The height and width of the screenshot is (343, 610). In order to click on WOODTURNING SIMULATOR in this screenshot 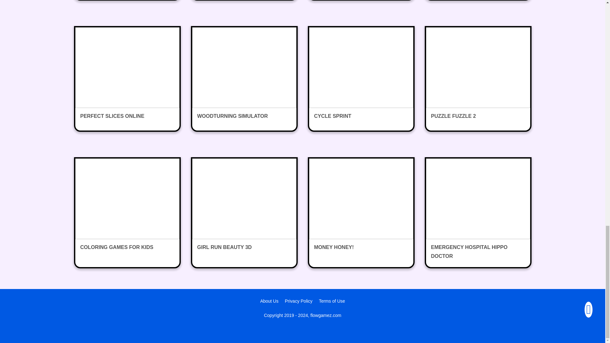, I will do `click(244, 79)`.